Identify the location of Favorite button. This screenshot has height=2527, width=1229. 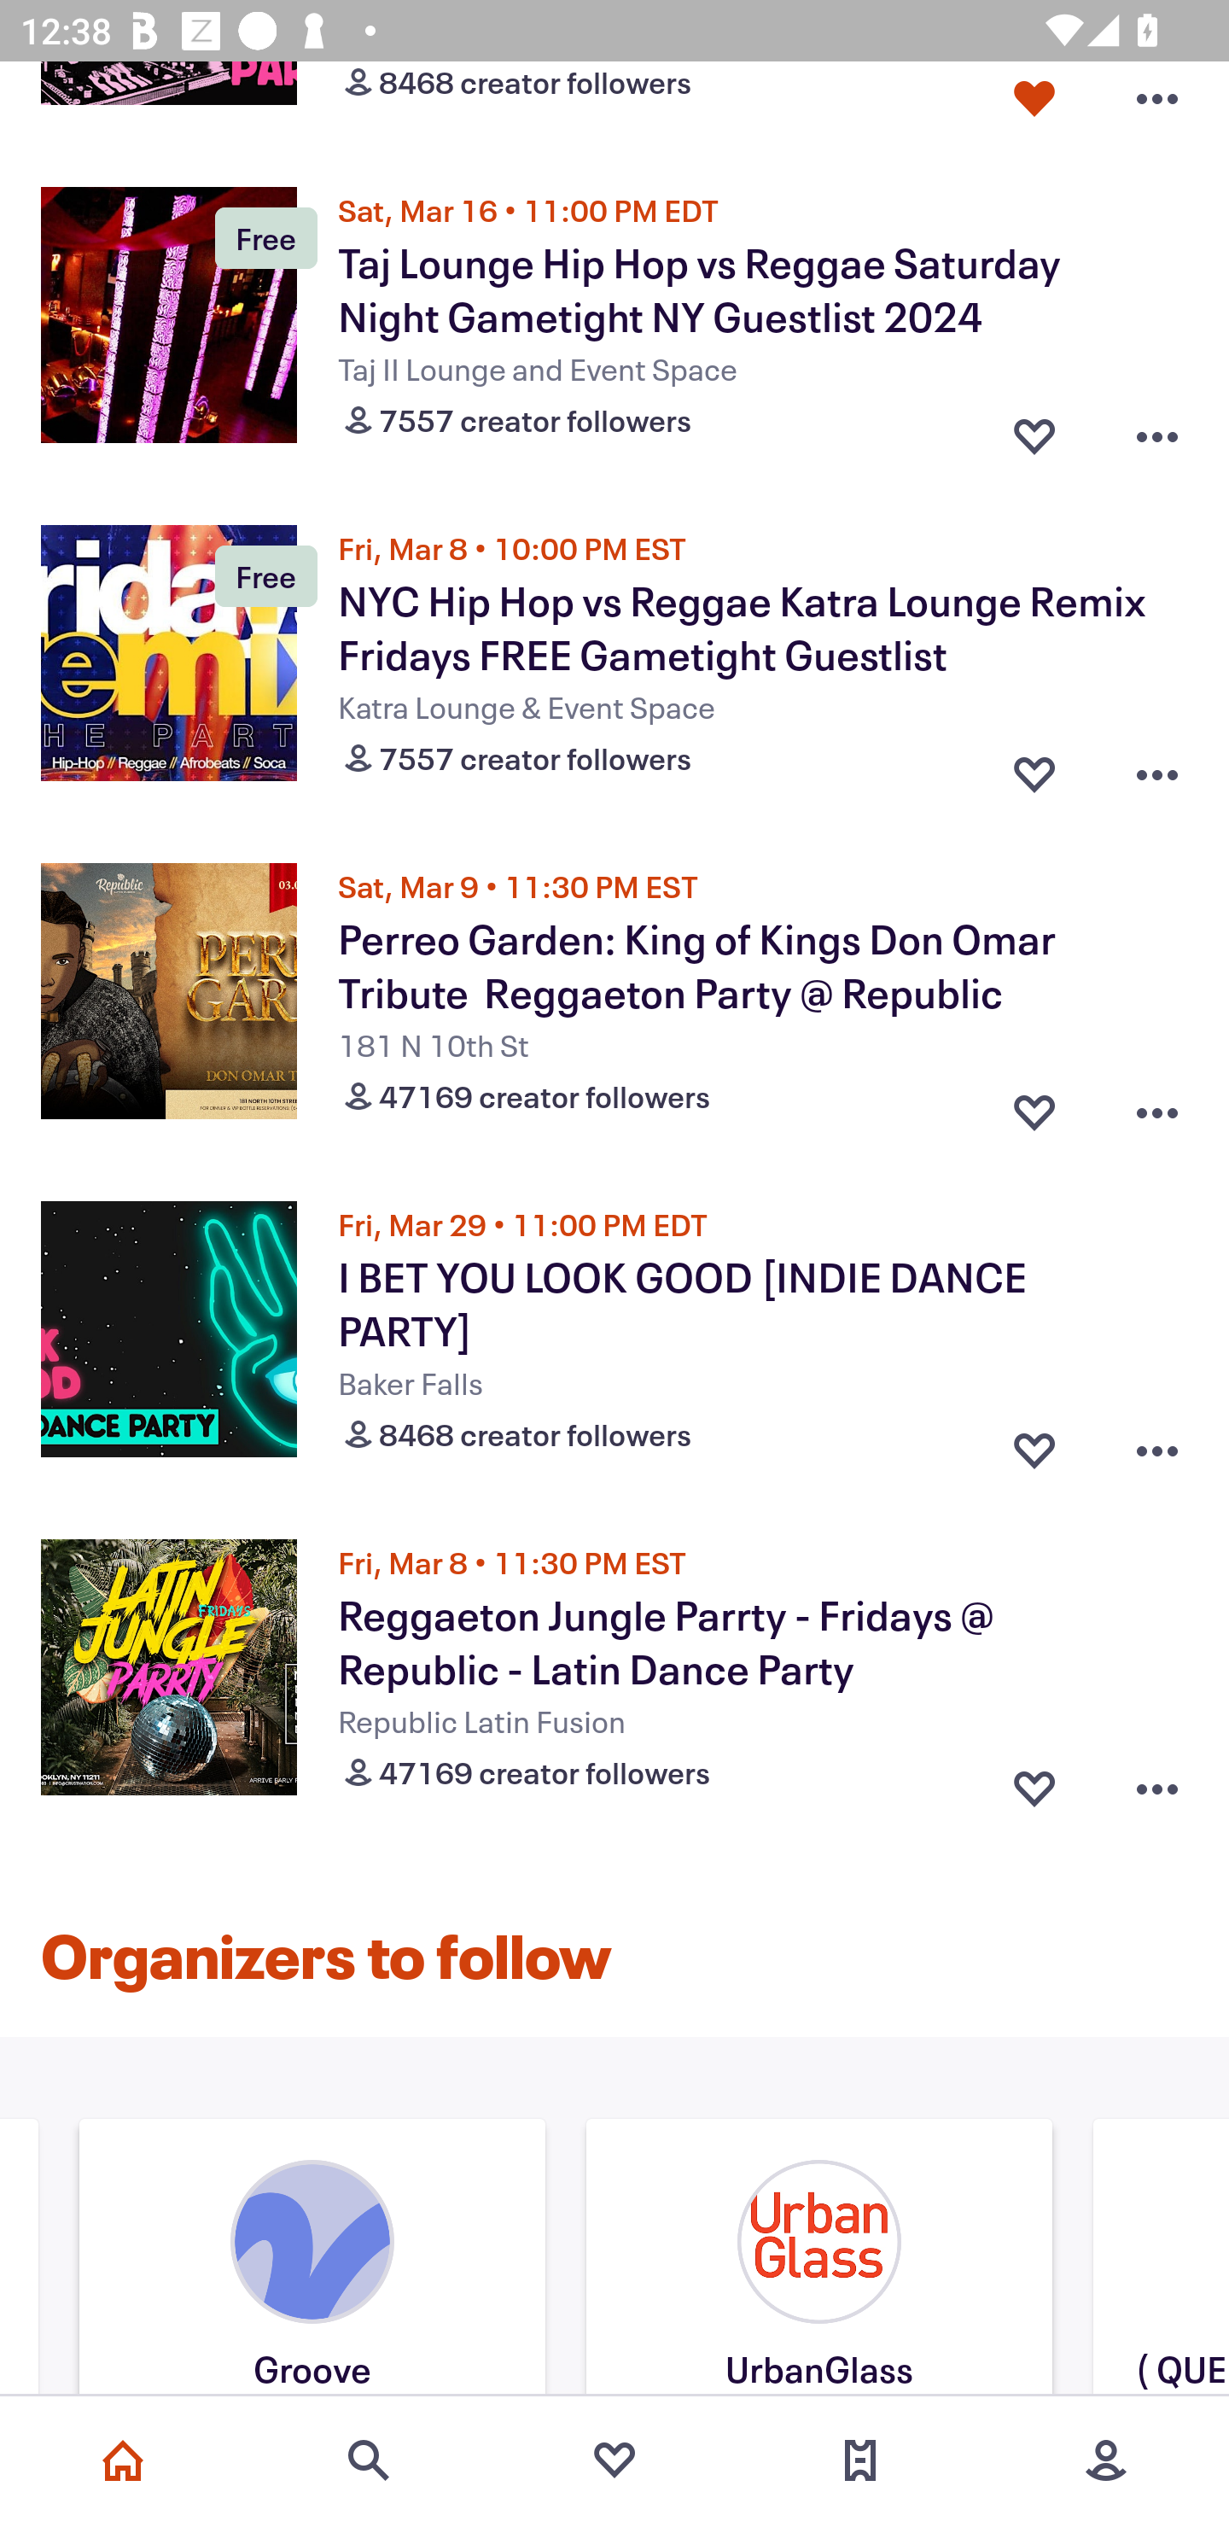
(1034, 767).